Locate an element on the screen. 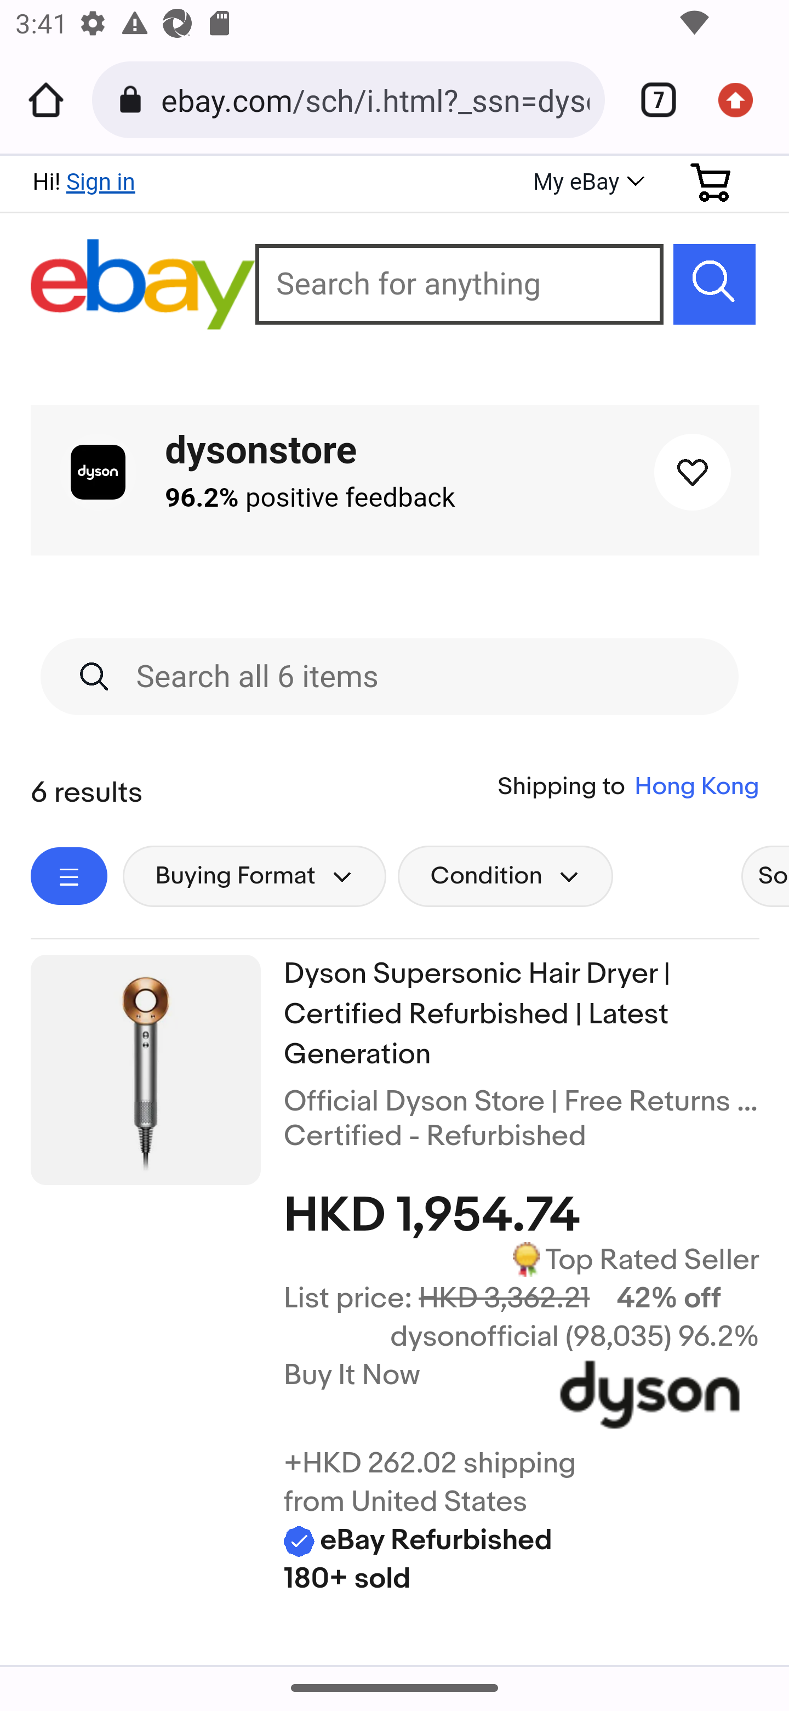 This screenshot has height=1711, width=789. Condition is located at coordinates (505, 876).